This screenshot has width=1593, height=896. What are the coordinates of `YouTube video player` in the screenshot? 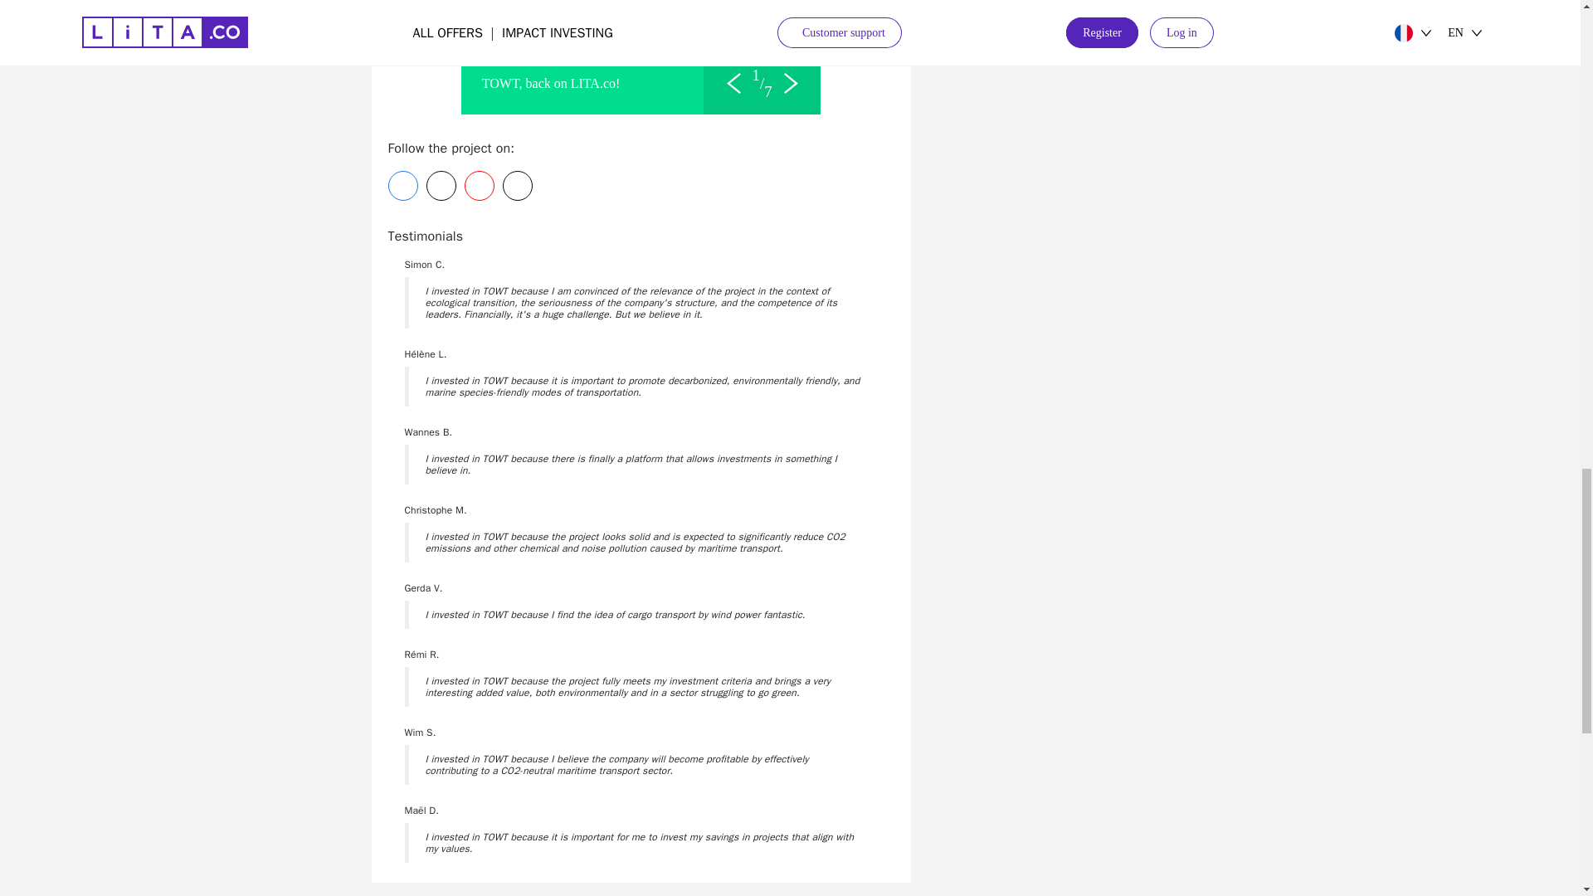 It's located at (641, 37).